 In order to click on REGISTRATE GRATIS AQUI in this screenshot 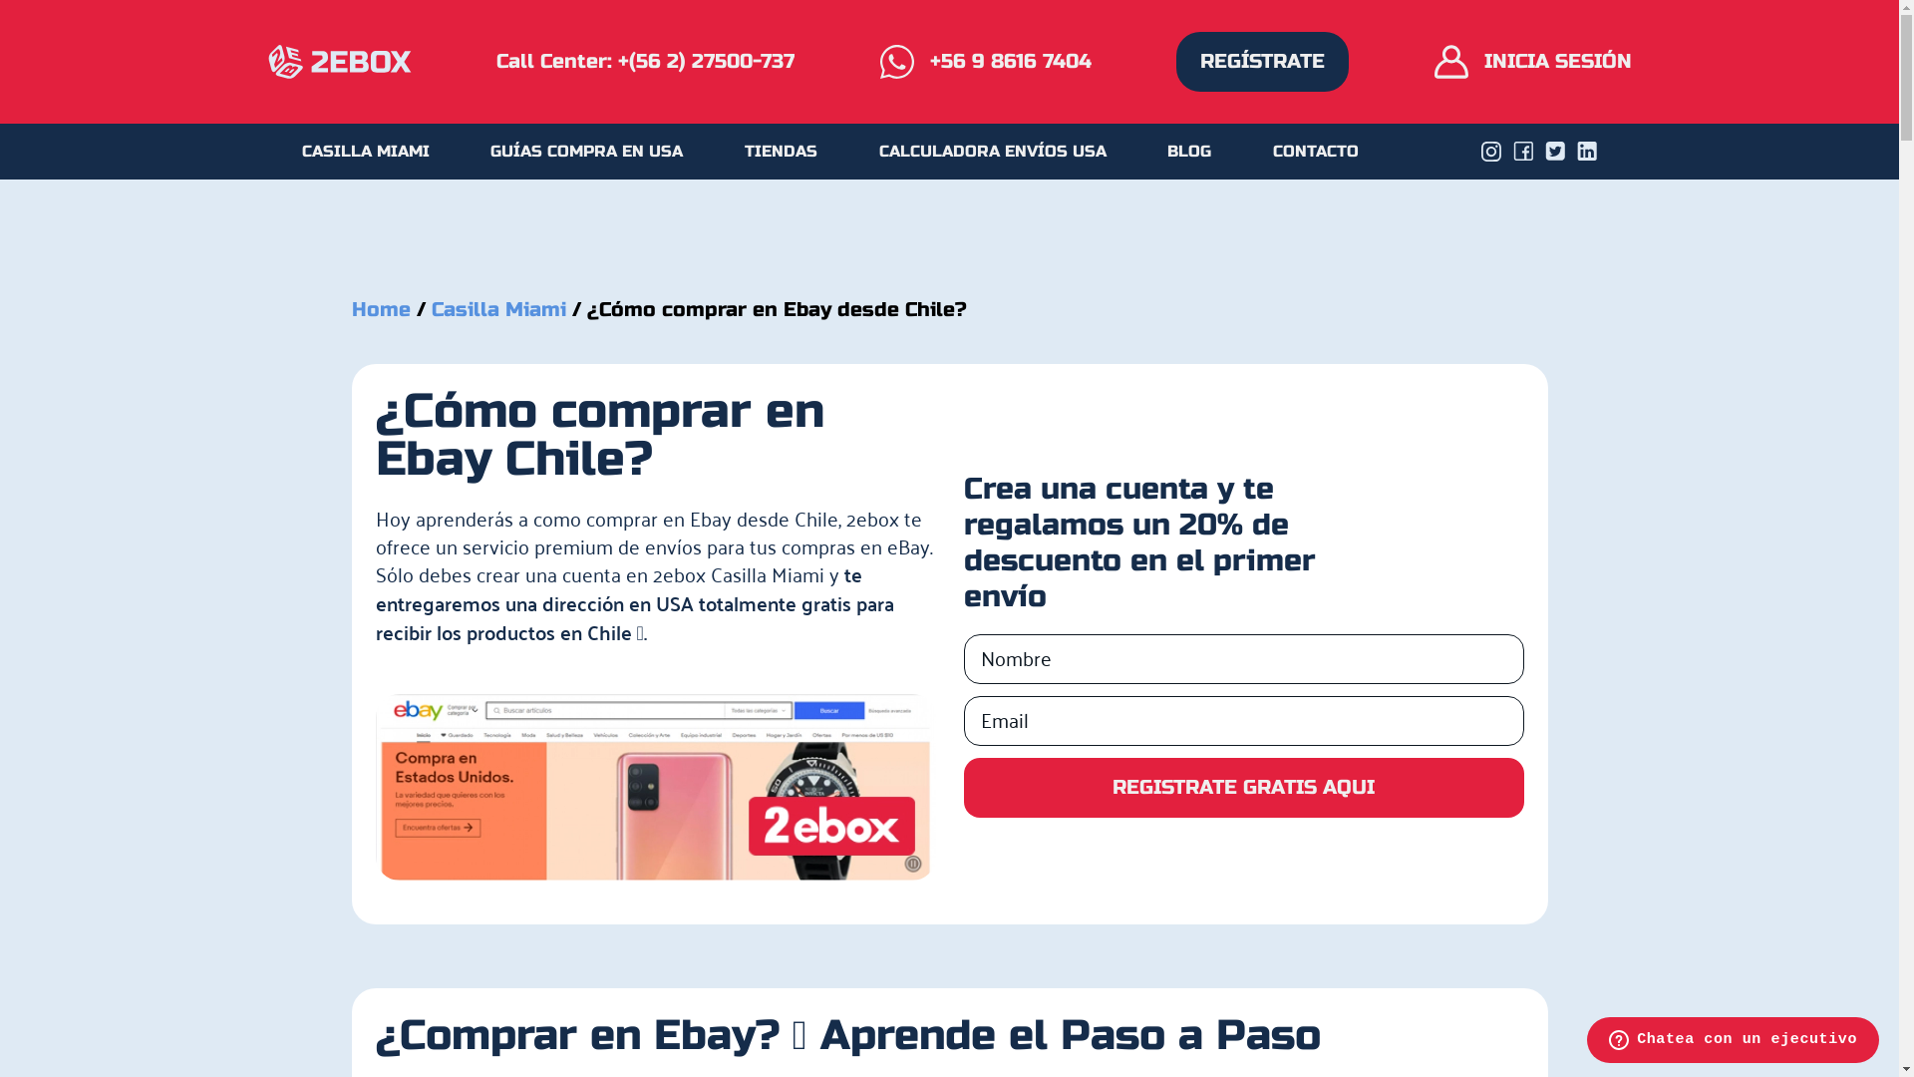, I will do `click(1243, 788)`.